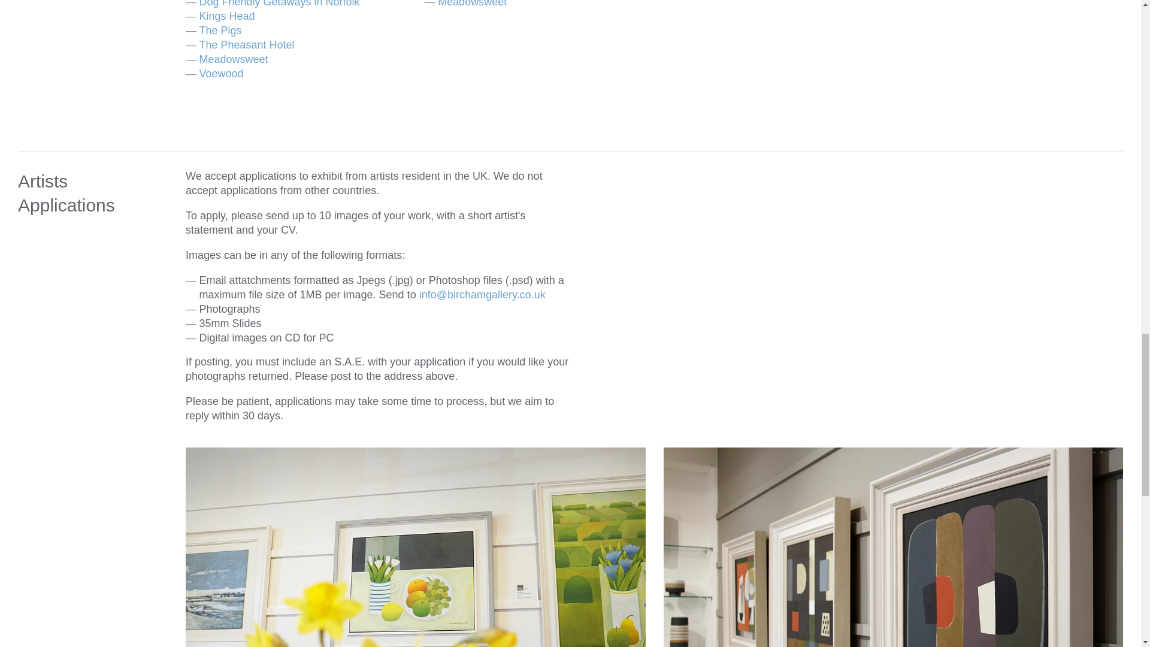 The height and width of the screenshot is (647, 1150). I want to click on Voewood, so click(220, 73).